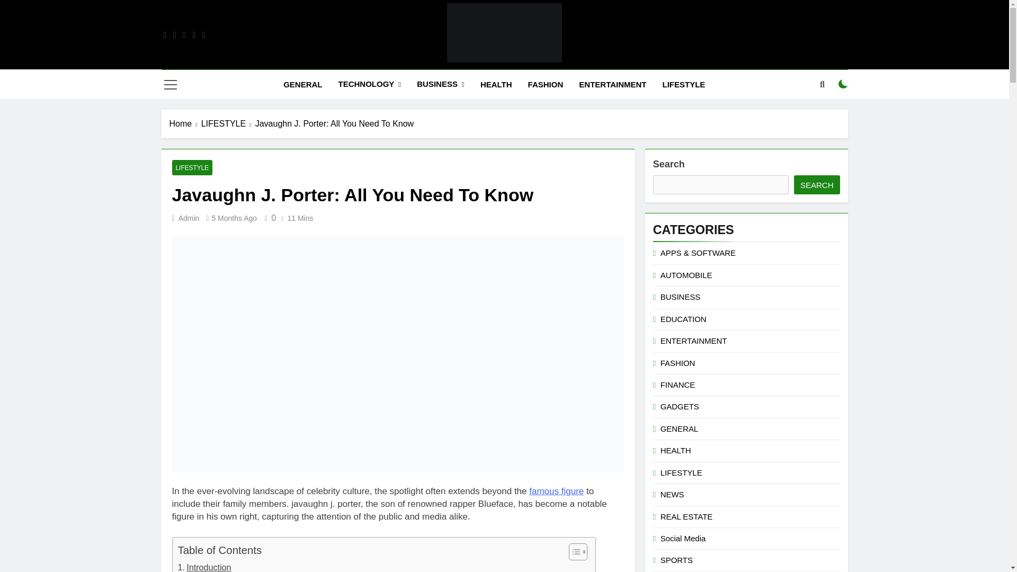 The width and height of the screenshot is (1017, 572). I want to click on Introduction, so click(204, 567).